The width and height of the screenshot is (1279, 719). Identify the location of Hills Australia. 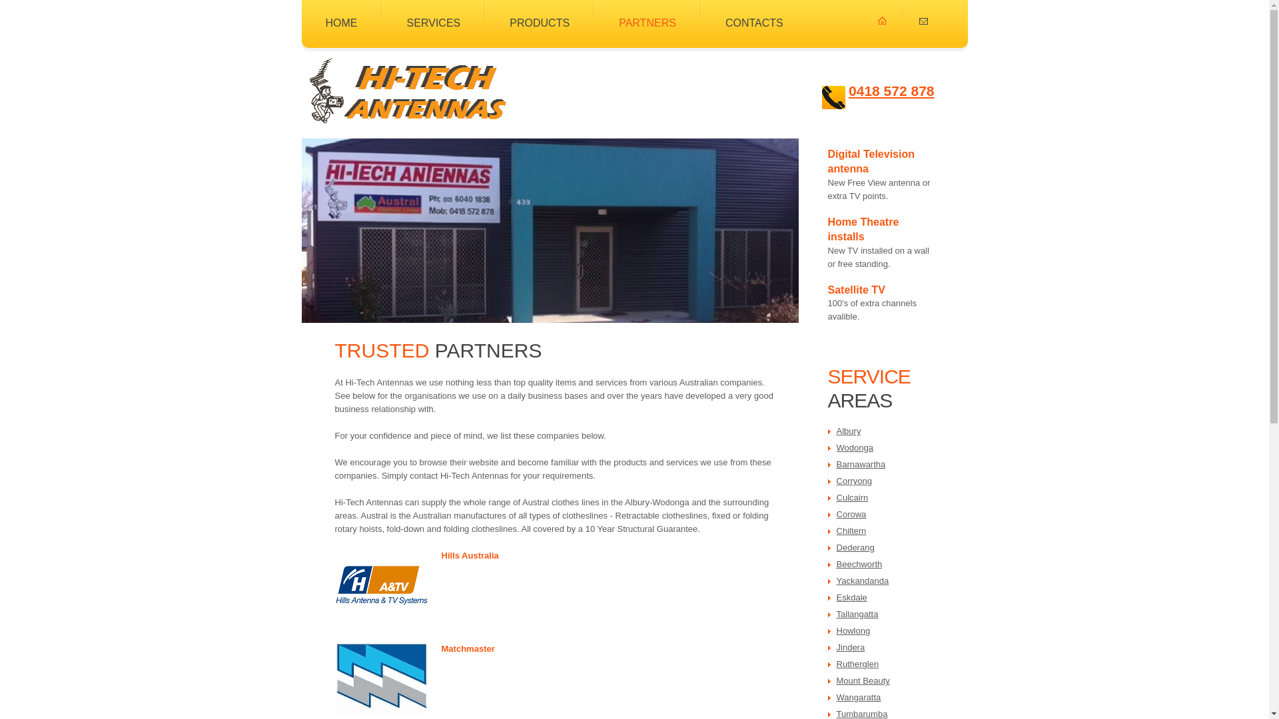
(470, 555).